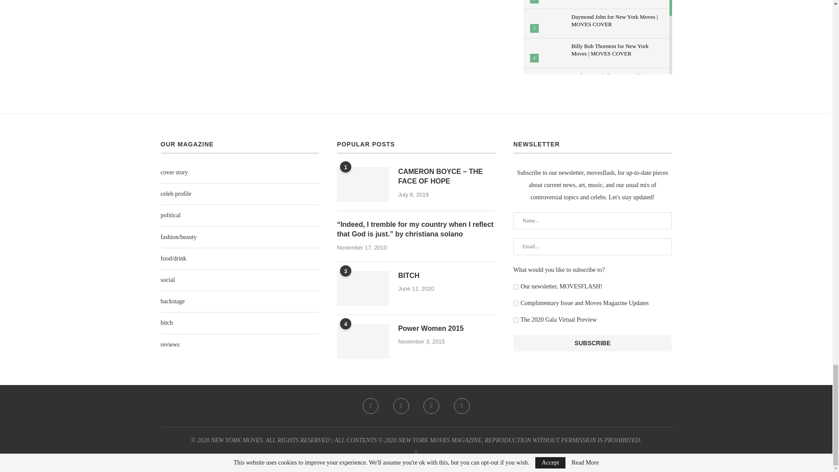  What do you see at coordinates (517, 320) in the screenshot?
I see `fb5e4d2cbb` at bounding box center [517, 320].